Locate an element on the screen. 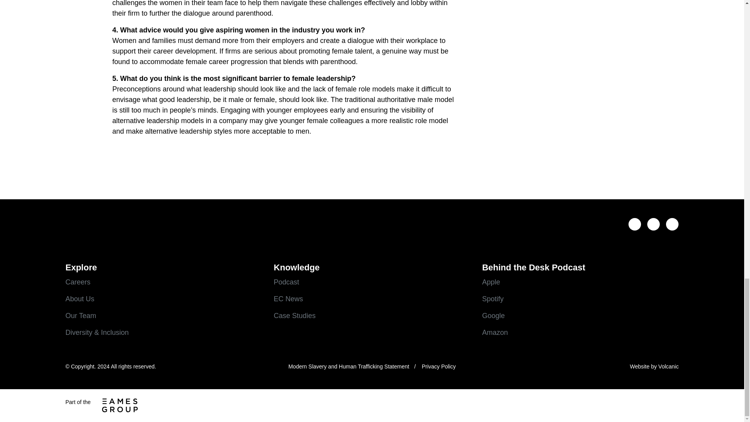 Image resolution: width=750 pixels, height=422 pixels. About Us is located at coordinates (164, 299).